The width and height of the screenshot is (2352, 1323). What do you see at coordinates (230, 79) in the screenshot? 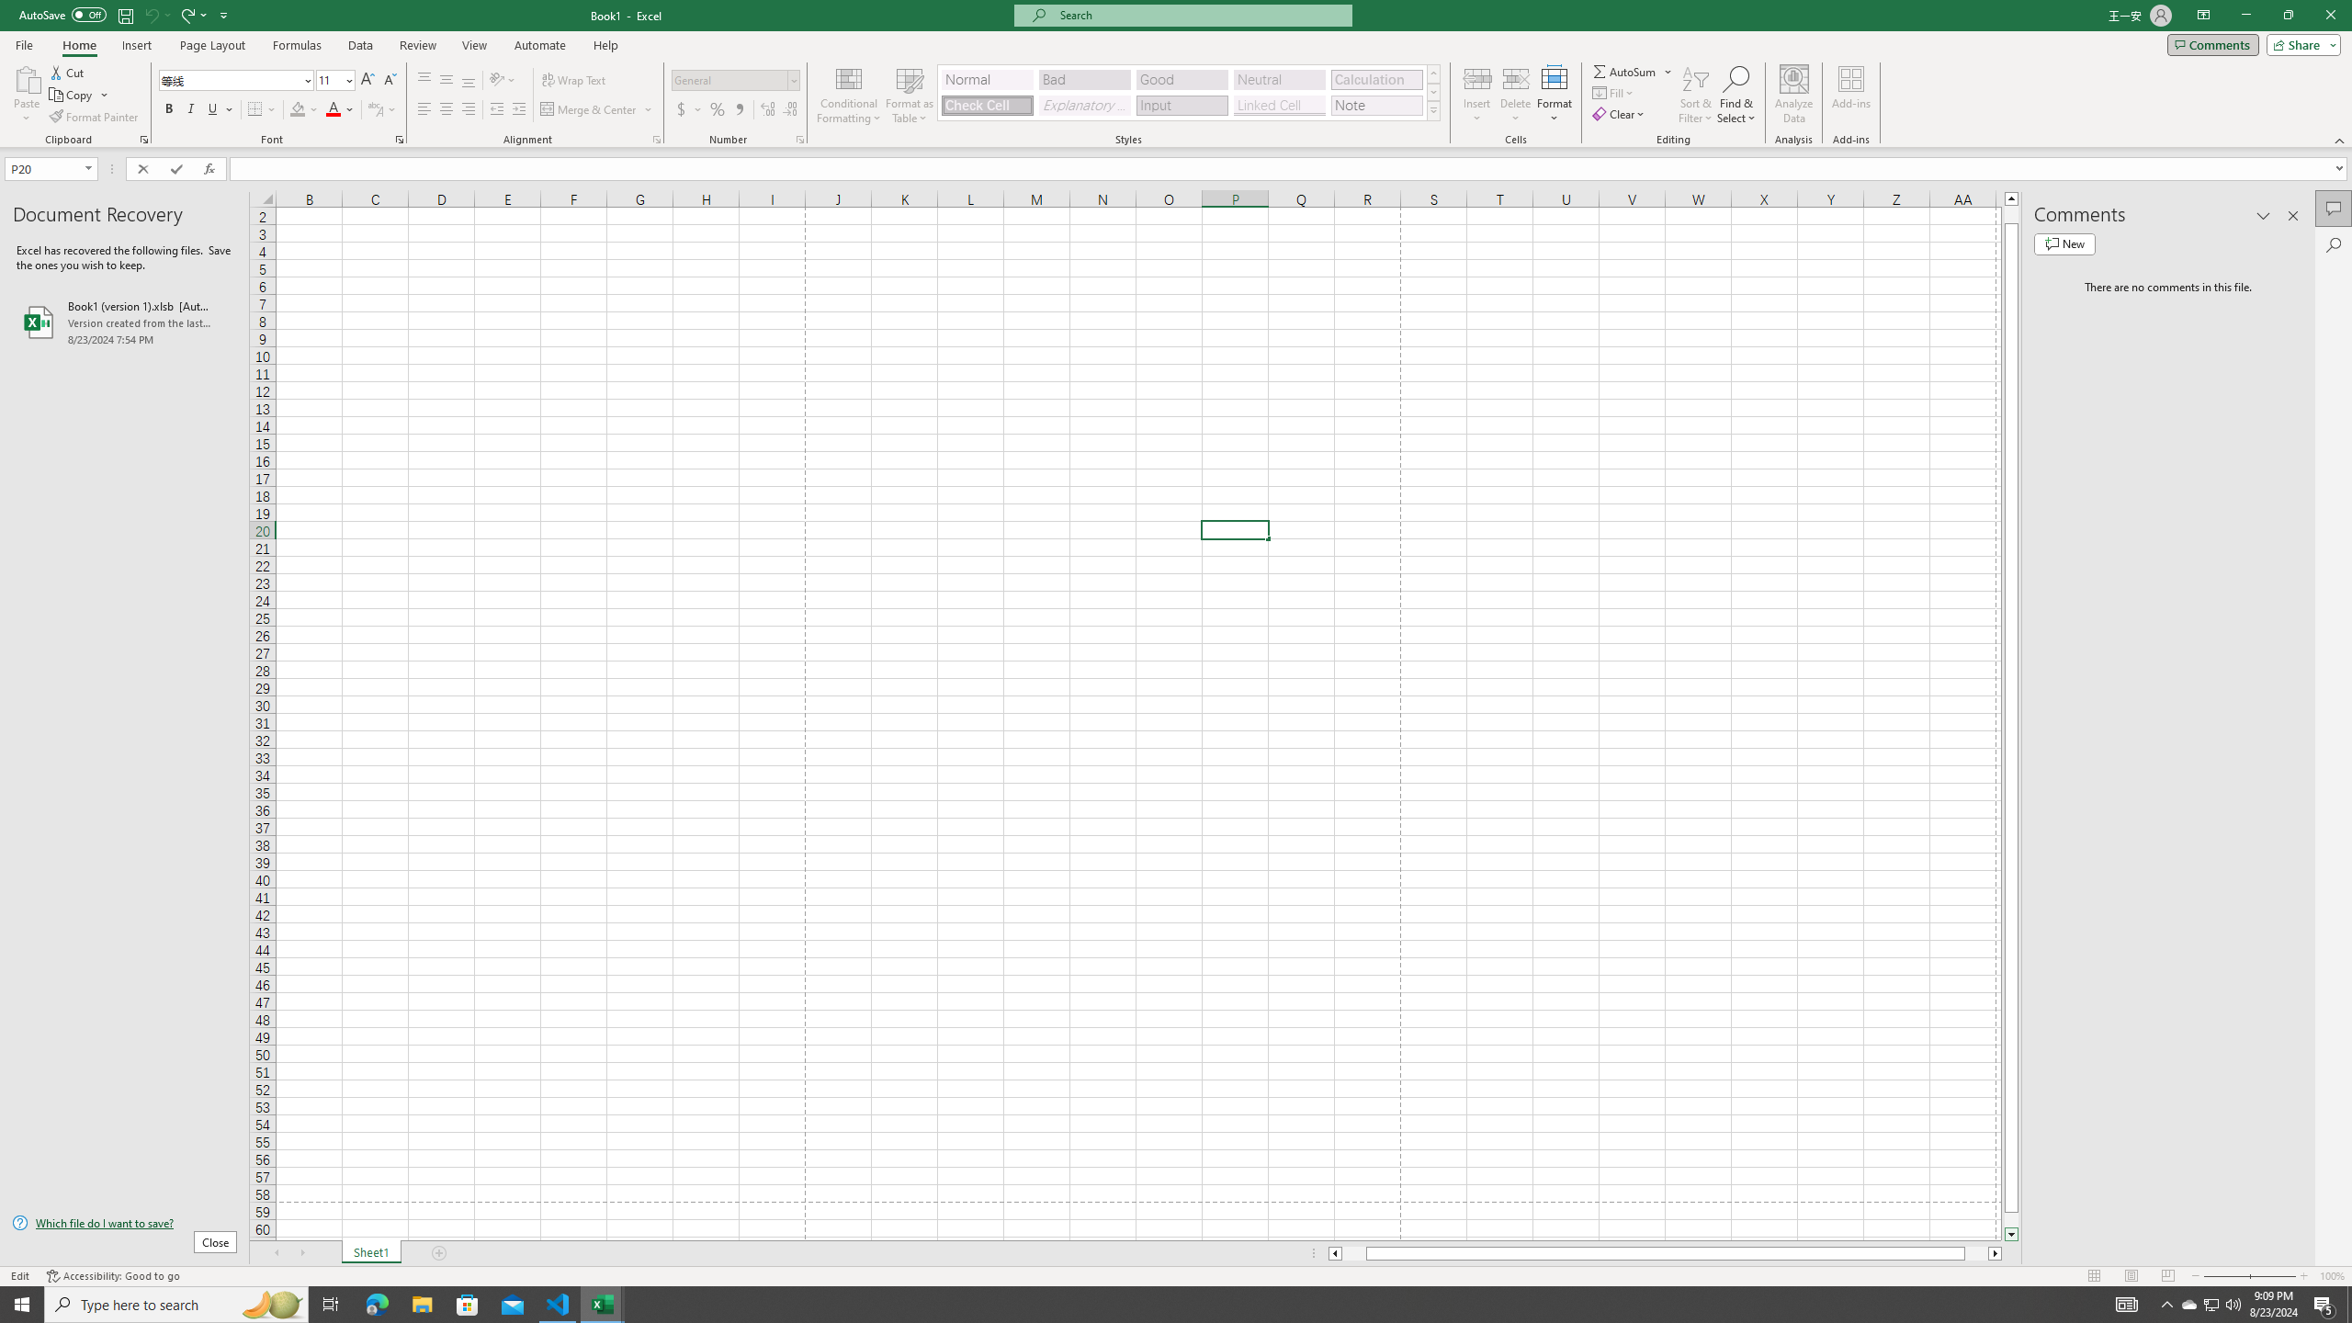
I see `Font` at bounding box center [230, 79].